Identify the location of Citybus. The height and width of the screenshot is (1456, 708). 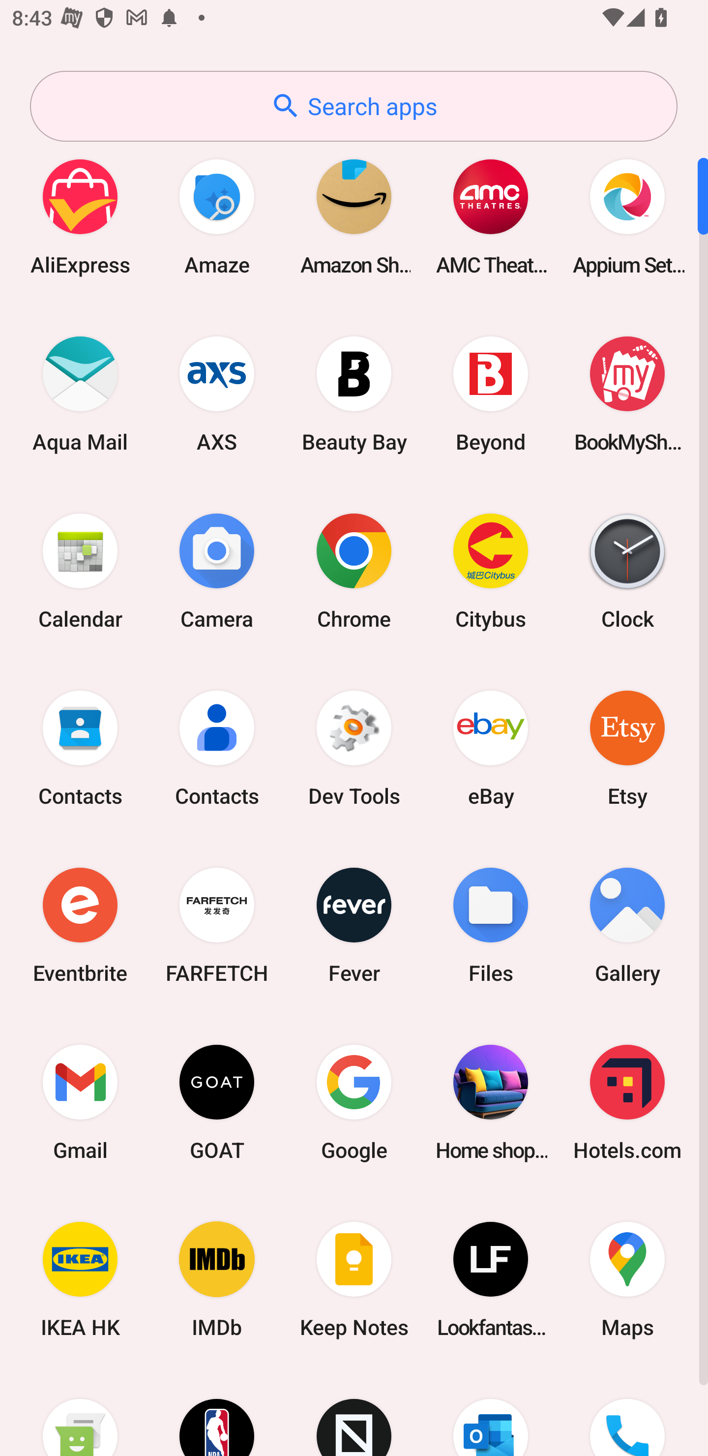
(491, 571).